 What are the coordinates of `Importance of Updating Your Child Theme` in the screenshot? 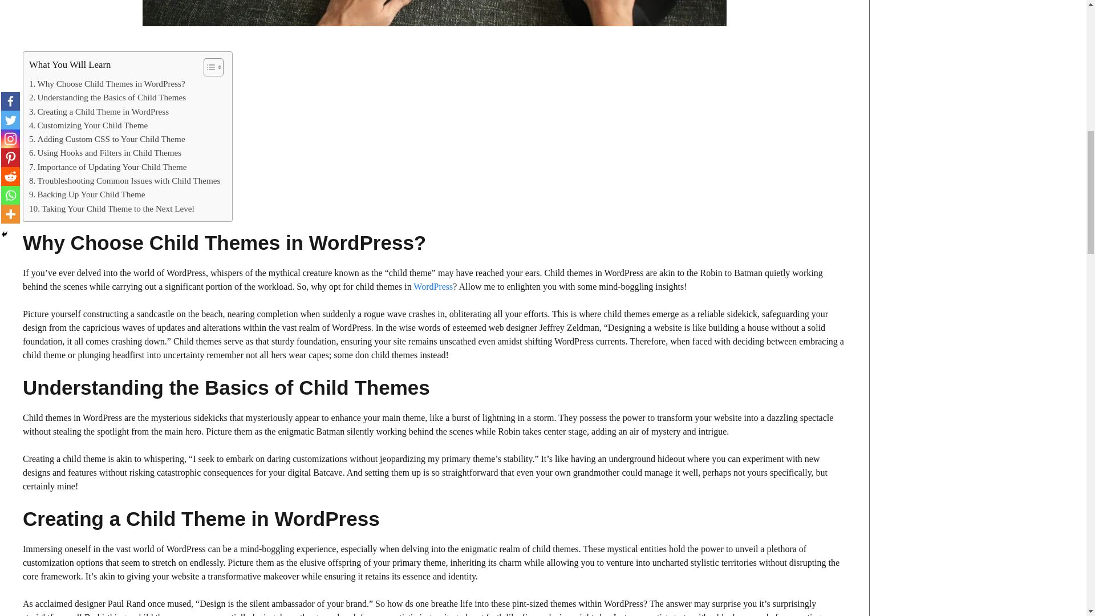 It's located at (108, 167).